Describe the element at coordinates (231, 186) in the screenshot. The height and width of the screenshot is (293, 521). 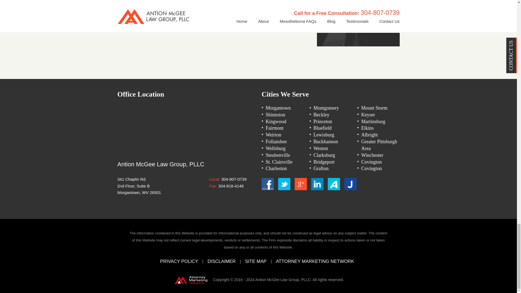
I see `304-816-4148` at that location.